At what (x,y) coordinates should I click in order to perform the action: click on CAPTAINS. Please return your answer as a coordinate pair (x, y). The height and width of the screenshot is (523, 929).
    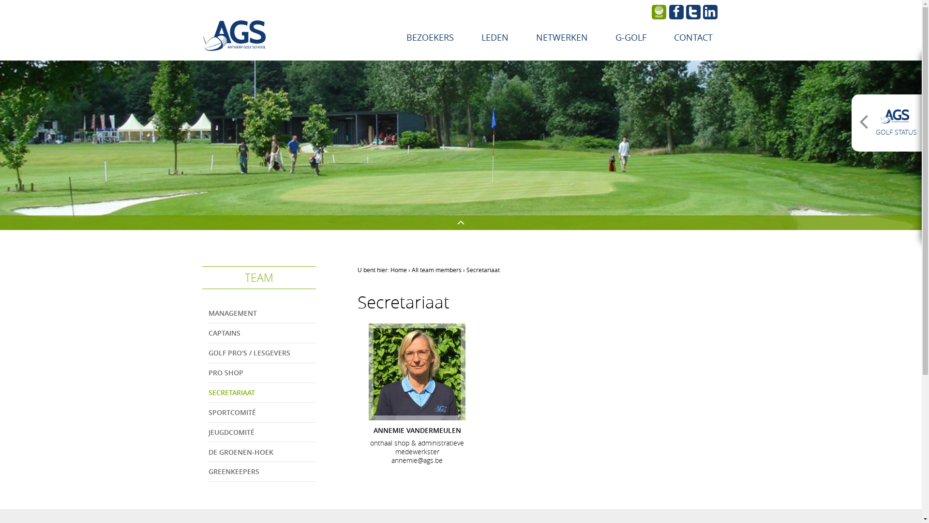
    Looking at the image, I should click on (262, 333).